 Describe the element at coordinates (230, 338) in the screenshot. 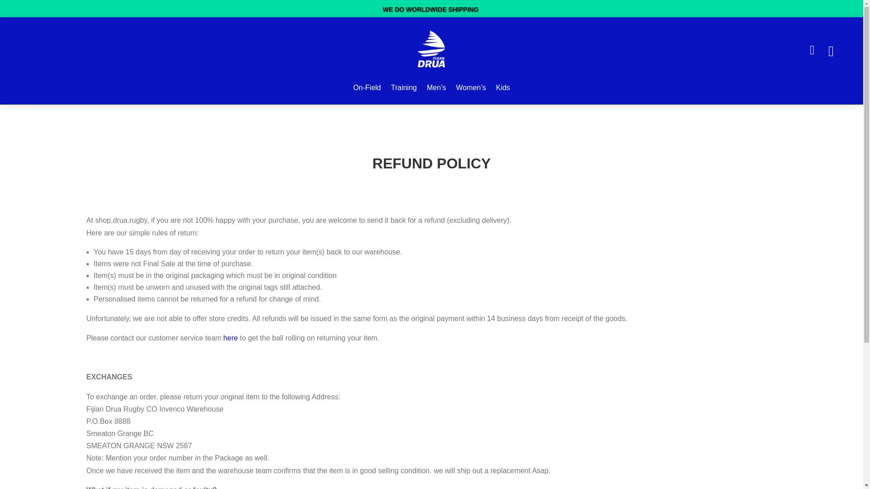

I see `Contact Us Page` at that location.